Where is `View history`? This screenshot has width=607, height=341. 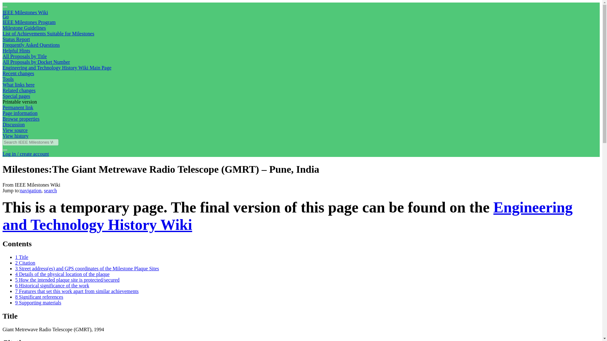
View history is located at coordinates (15, 136).